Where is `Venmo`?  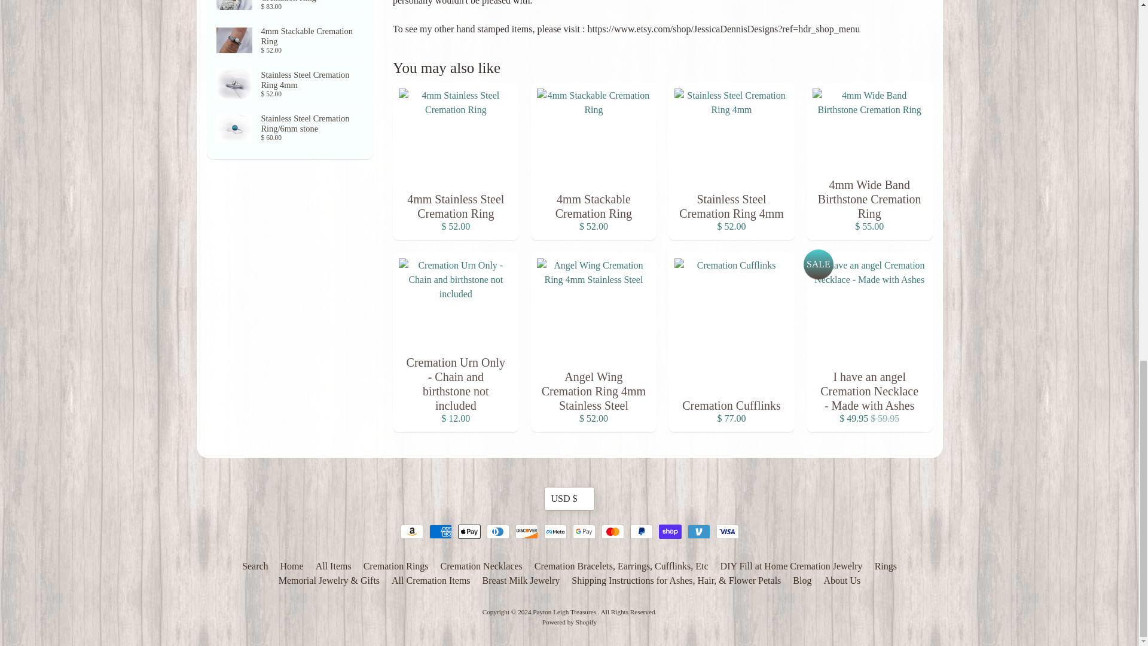
Venmo is located at coordinates (699, 531).